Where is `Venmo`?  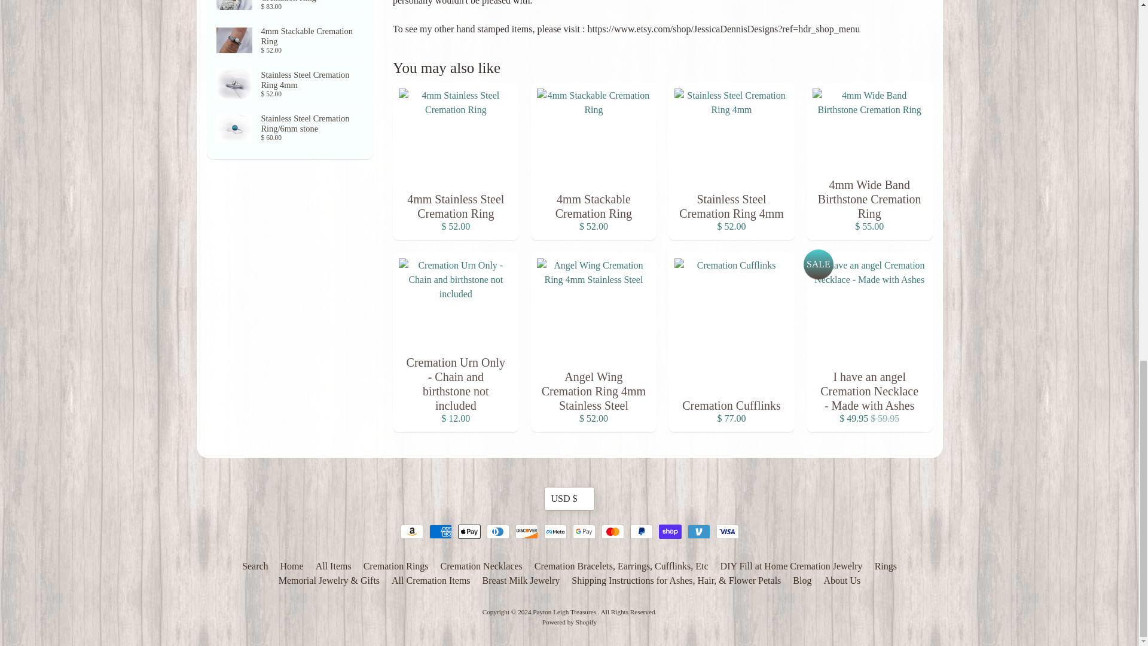
Venmo is located at coordinates (699, 531).